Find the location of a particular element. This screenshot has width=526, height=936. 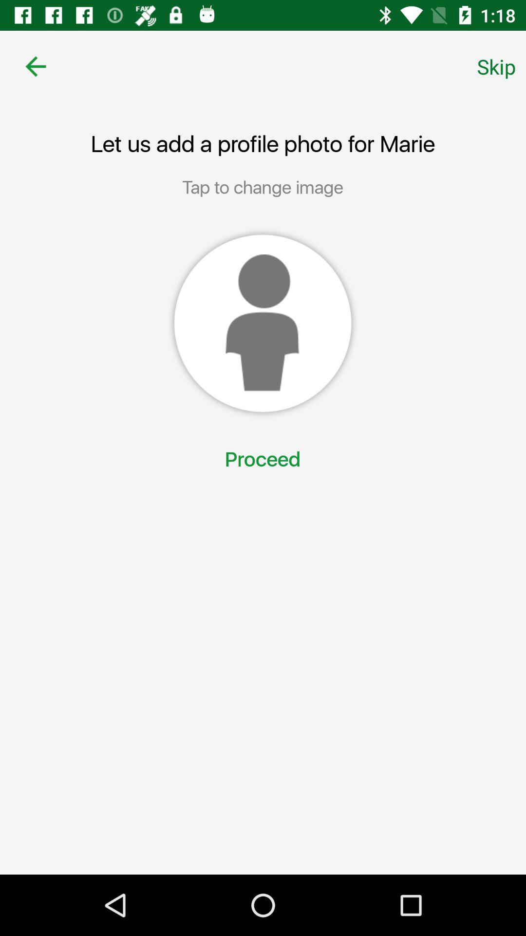

click item above the proceed is located at coordinates (263, 323).